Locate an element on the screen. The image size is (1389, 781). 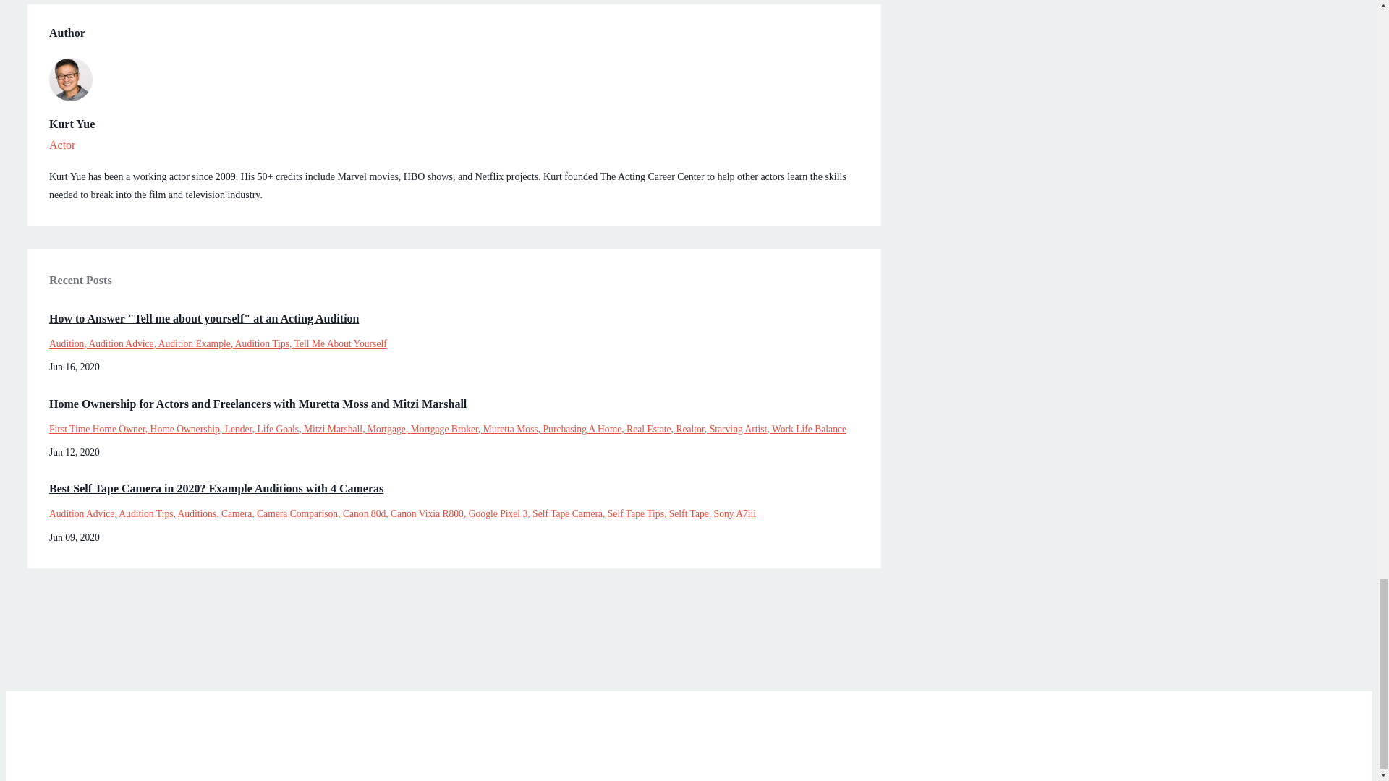
Audition Advice is located at coordinates (123, 343).